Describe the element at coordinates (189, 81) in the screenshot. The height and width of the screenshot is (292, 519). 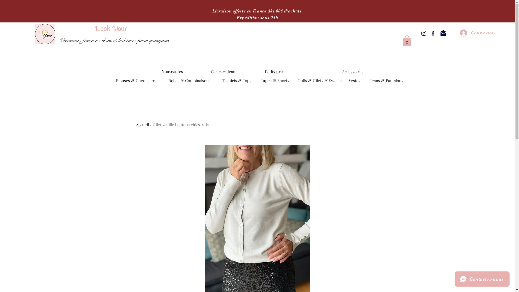
I see `Robes & Combinaisons` at that location.